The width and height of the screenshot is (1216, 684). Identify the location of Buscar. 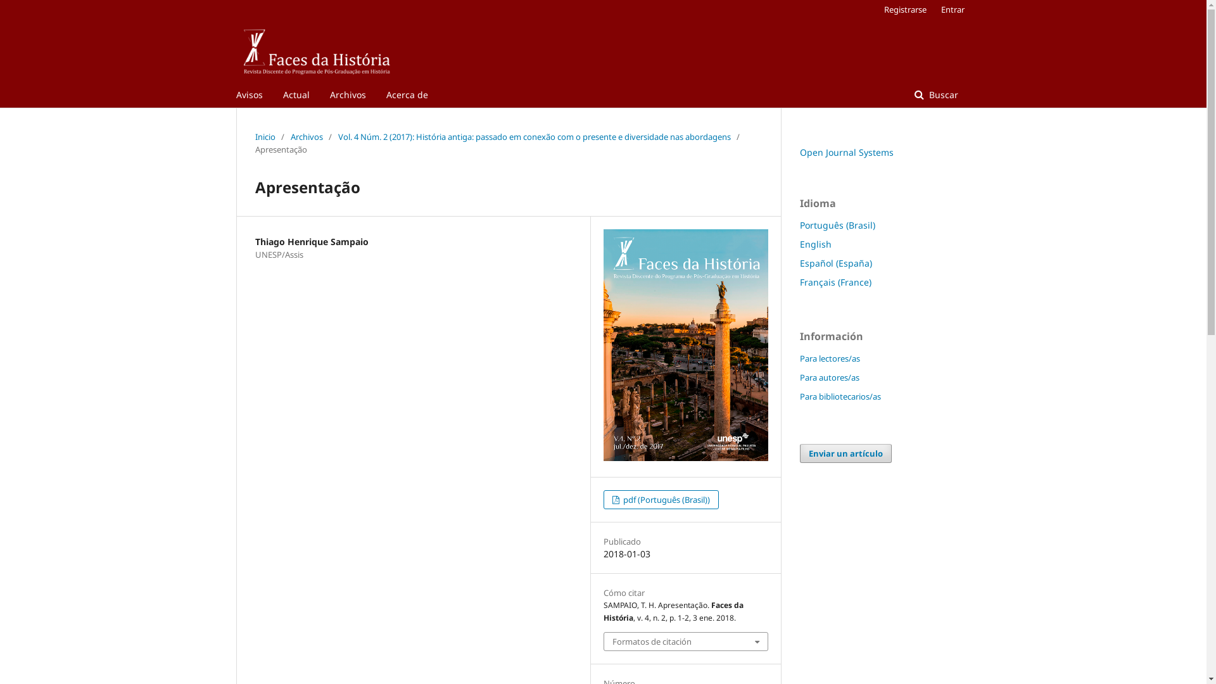
(936, 95).